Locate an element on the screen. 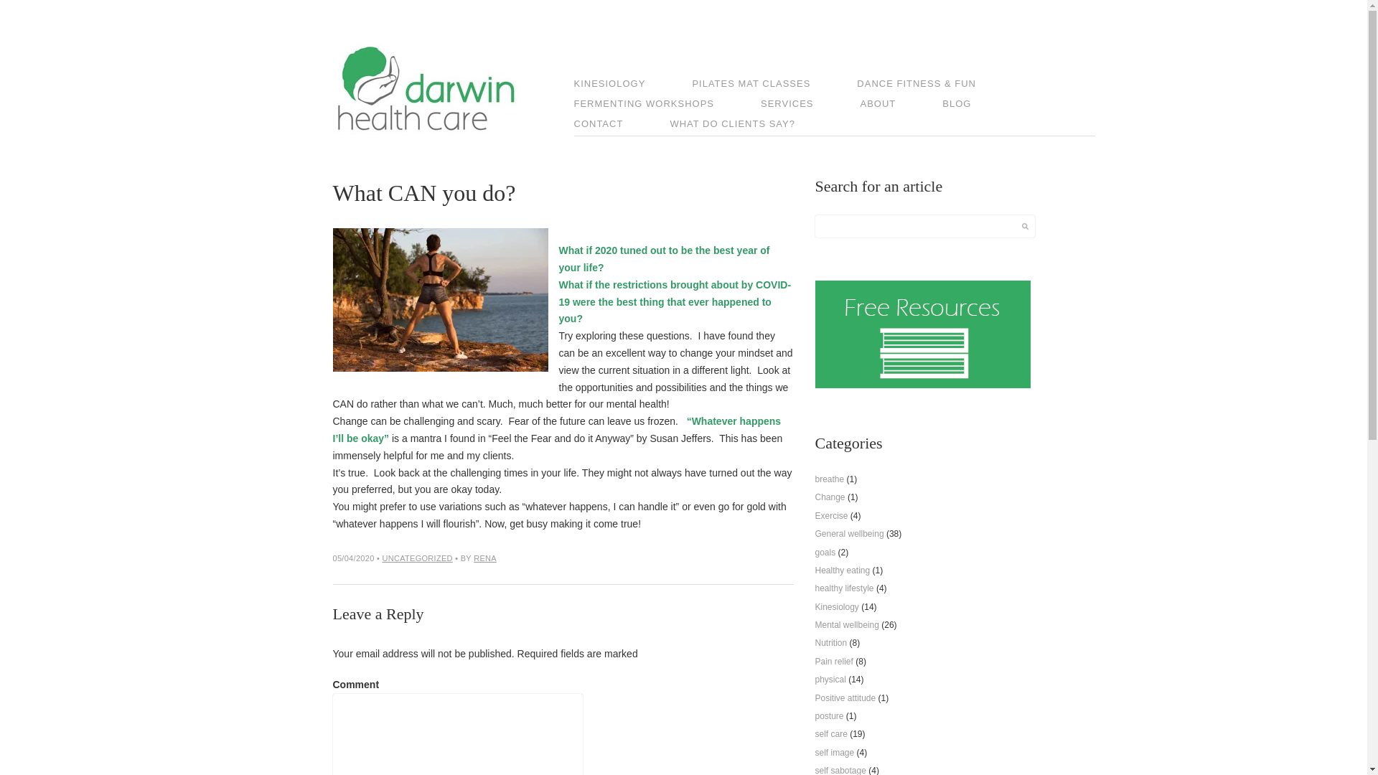  Change is located at coordinates (830, 497).